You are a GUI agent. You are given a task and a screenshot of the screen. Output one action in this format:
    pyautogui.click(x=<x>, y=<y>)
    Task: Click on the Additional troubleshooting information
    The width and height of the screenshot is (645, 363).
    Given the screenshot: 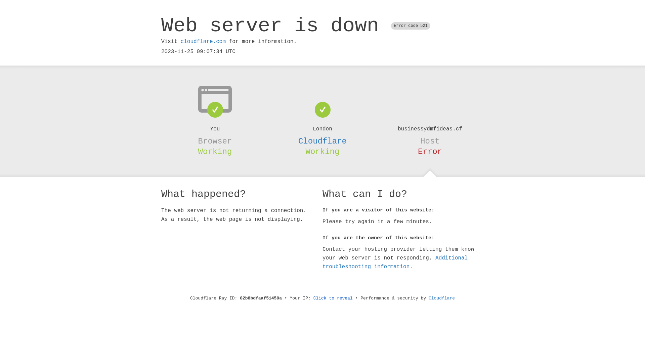 What is the action you would take?
    pyautogui.click(x=395, y=262)
    